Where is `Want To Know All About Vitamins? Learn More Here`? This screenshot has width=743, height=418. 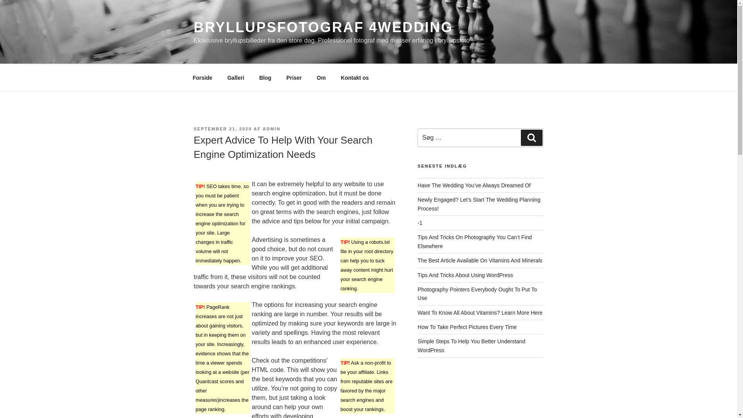 Want To Know All About Vitamins? Learn More Here is located at coordinates (480, 313).